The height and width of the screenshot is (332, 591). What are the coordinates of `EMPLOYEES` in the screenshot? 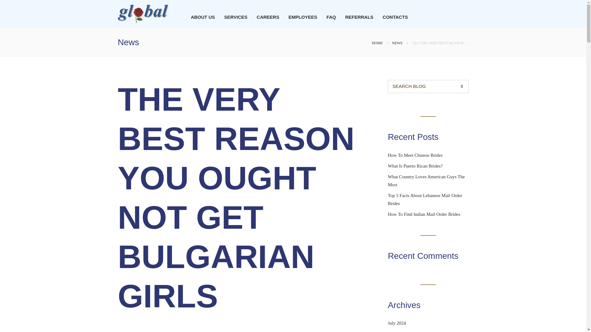 It's located at (303, 17).